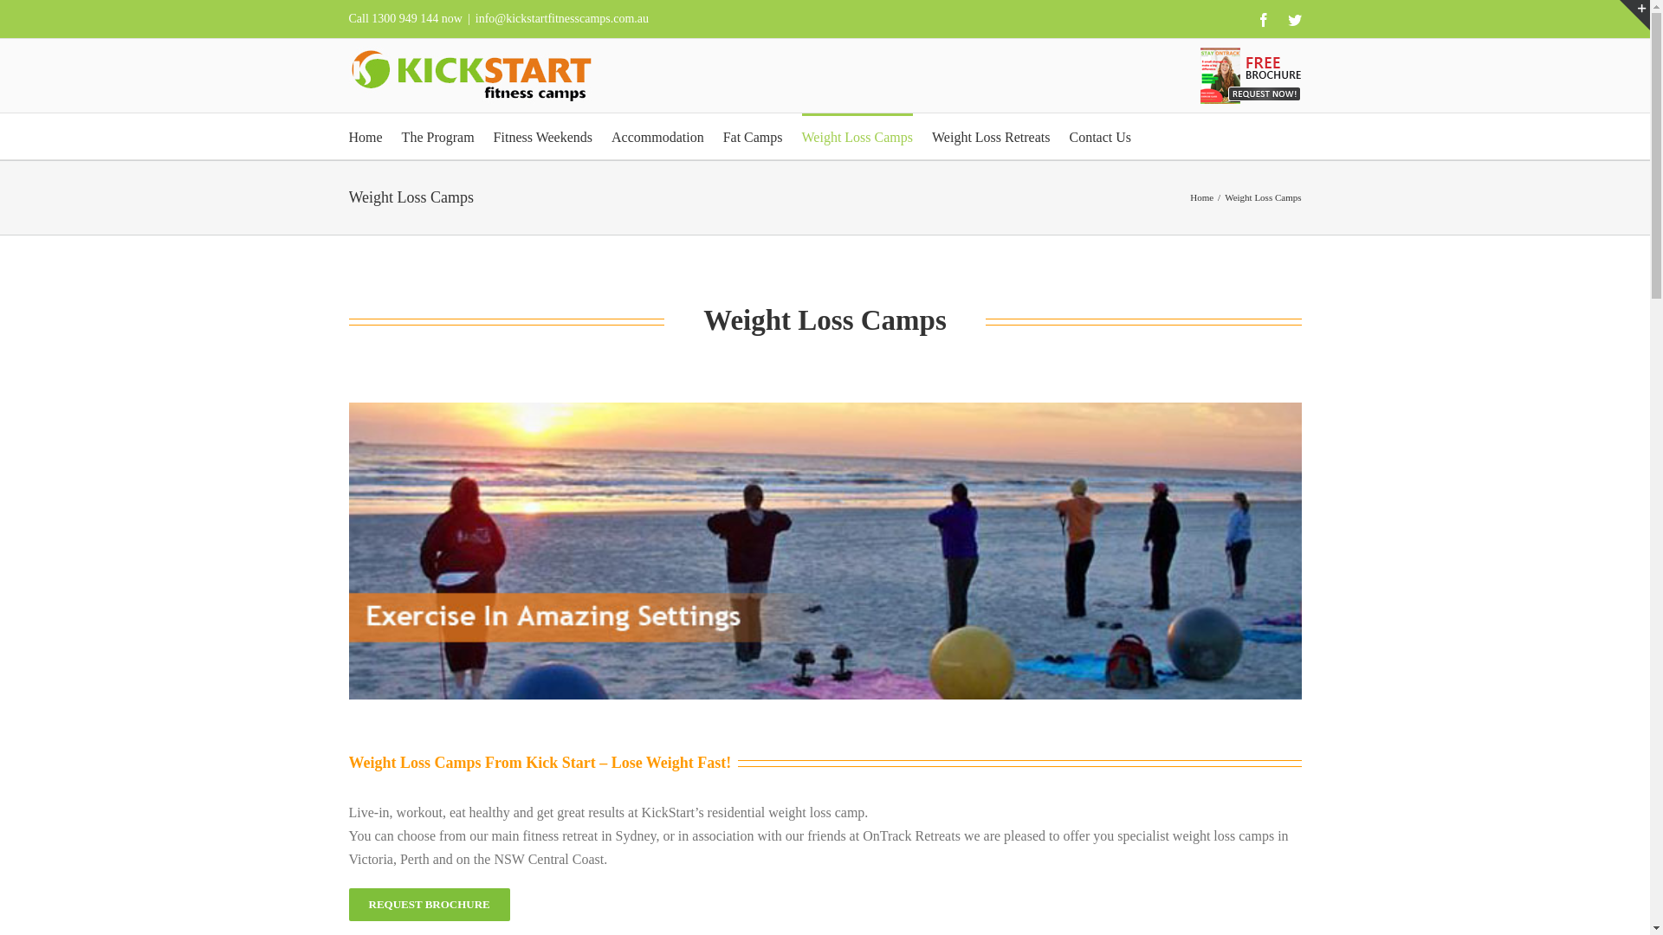 This screenshot has height=935, width=1663. I want to click on Weight Loss Retreats, so click(991, 137).